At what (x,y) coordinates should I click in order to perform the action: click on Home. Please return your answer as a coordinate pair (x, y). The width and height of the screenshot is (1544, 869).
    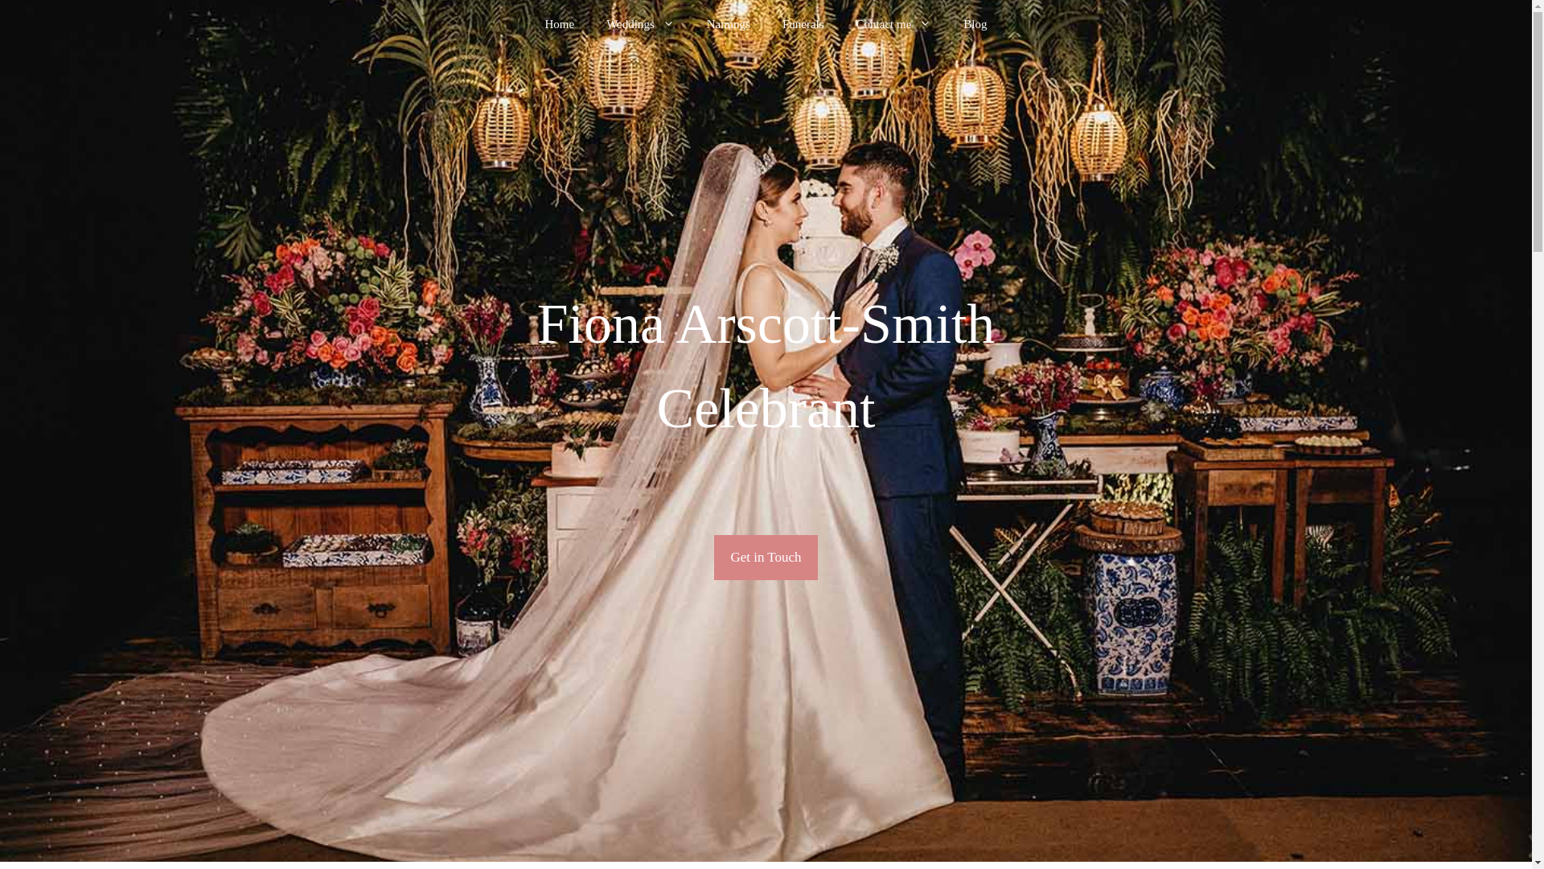
    Looking at the image, I should click on (558, 24).